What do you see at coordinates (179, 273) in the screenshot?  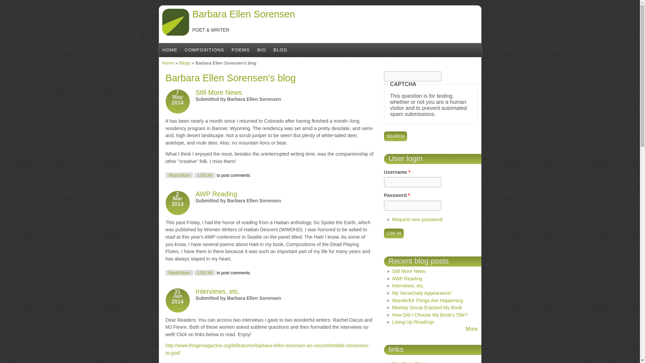 I see `Request new password` at bounding box center [179, 273].